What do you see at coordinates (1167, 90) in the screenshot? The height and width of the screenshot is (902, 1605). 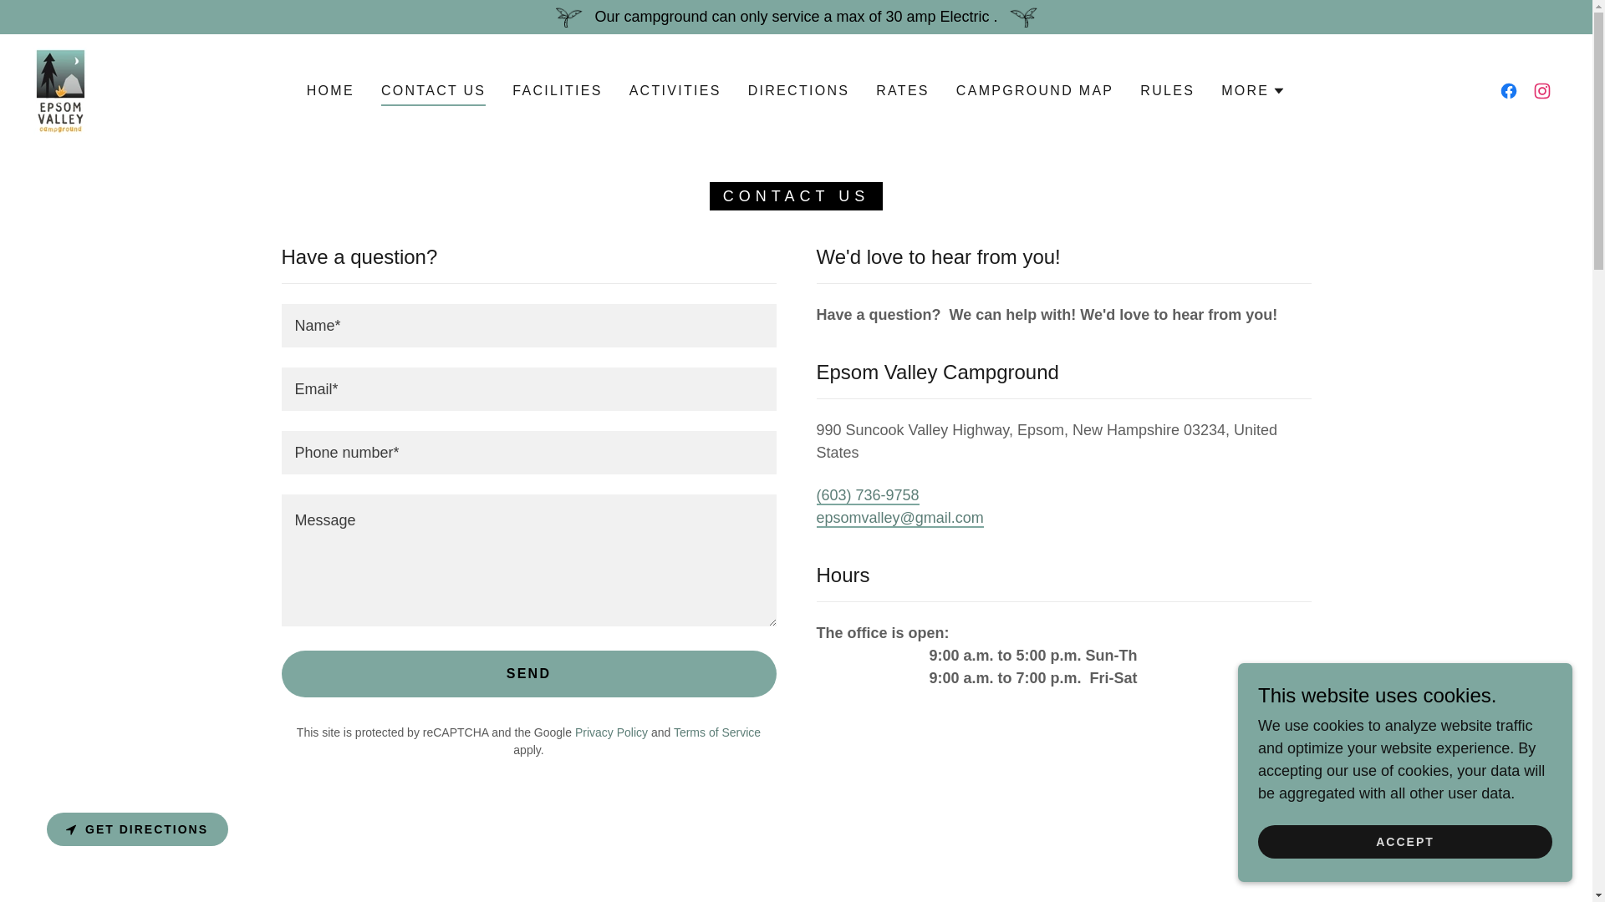 I see `RULES` at bounding box center [1167, 90].